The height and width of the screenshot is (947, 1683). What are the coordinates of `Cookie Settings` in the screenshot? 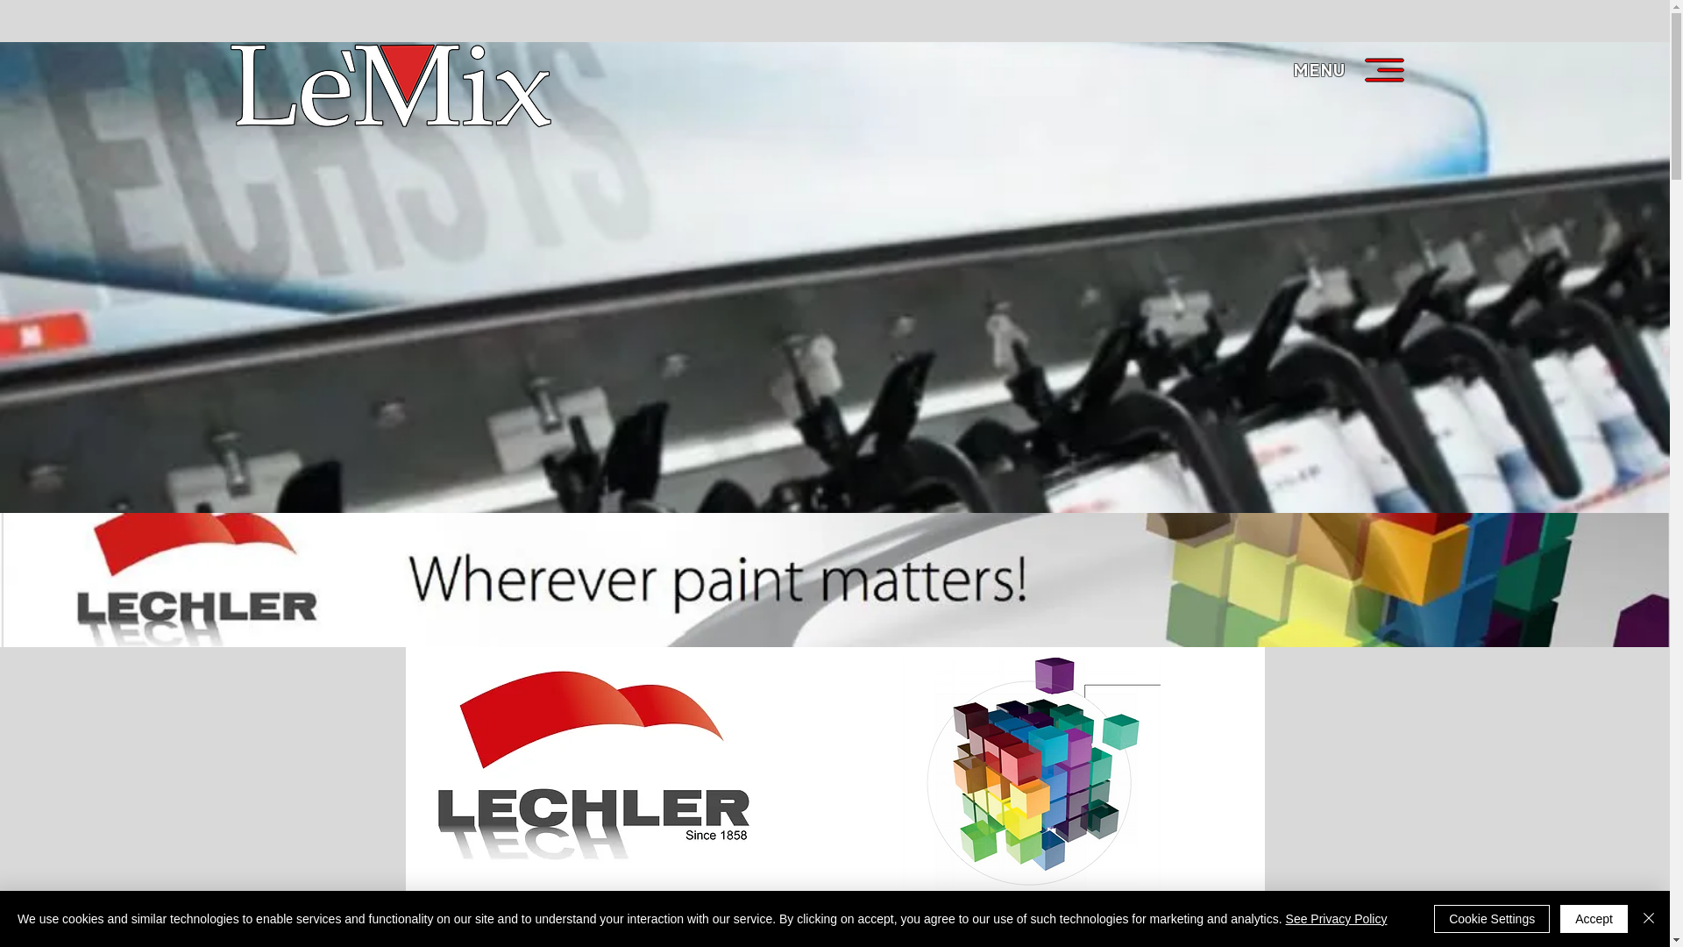 It's located at (1492, 919).